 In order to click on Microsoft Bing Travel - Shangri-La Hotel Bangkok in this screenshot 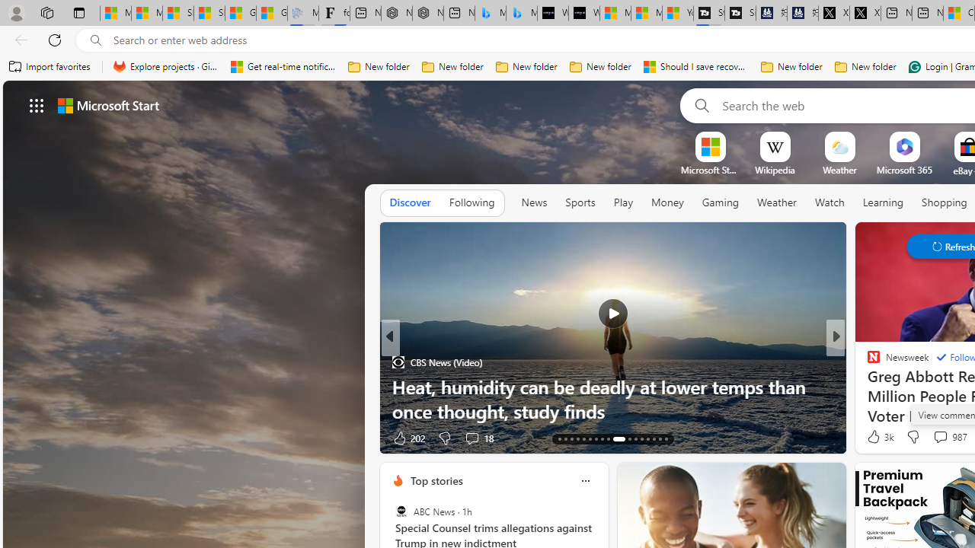, I will do `click(521, 14)`.